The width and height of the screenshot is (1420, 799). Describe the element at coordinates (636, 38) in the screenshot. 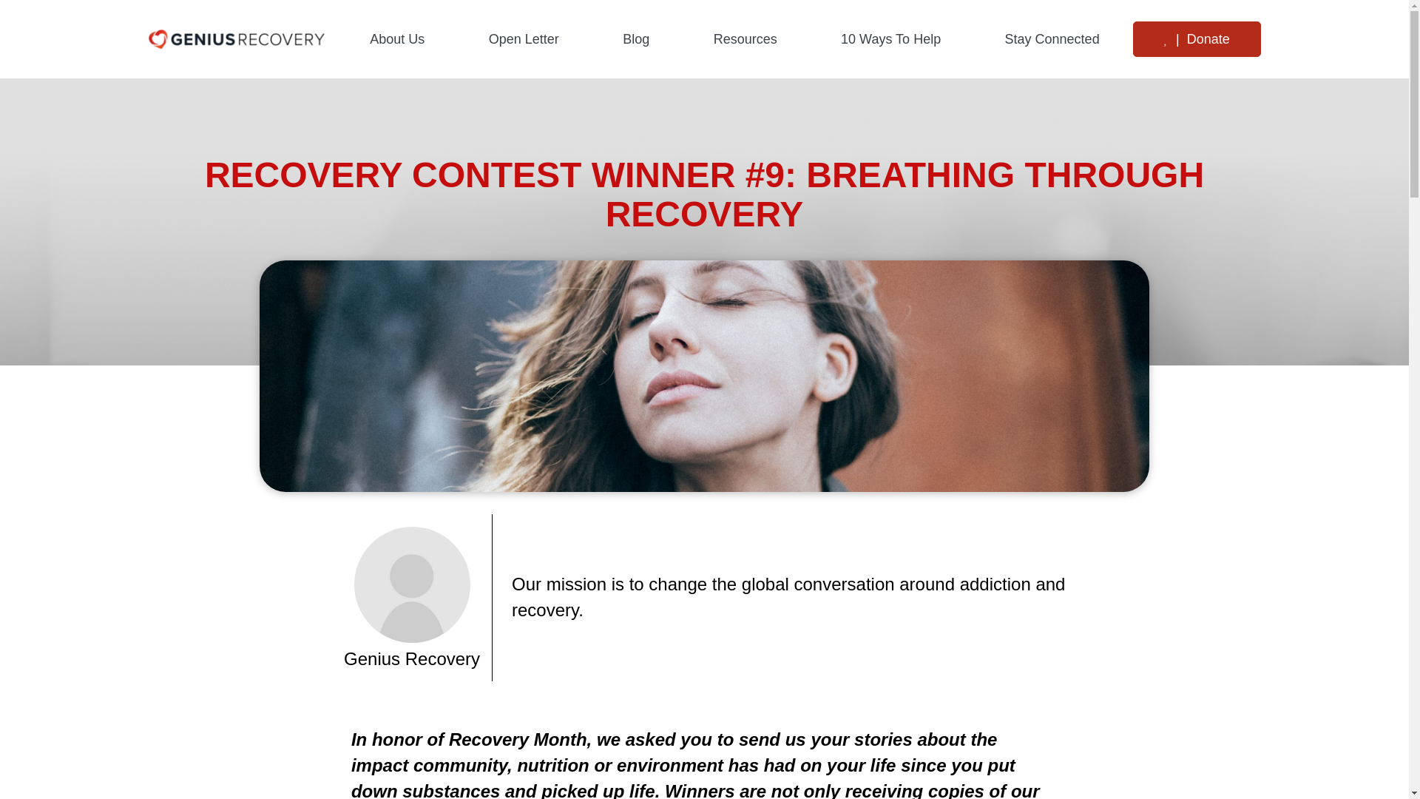

I see `Blog` at that location.